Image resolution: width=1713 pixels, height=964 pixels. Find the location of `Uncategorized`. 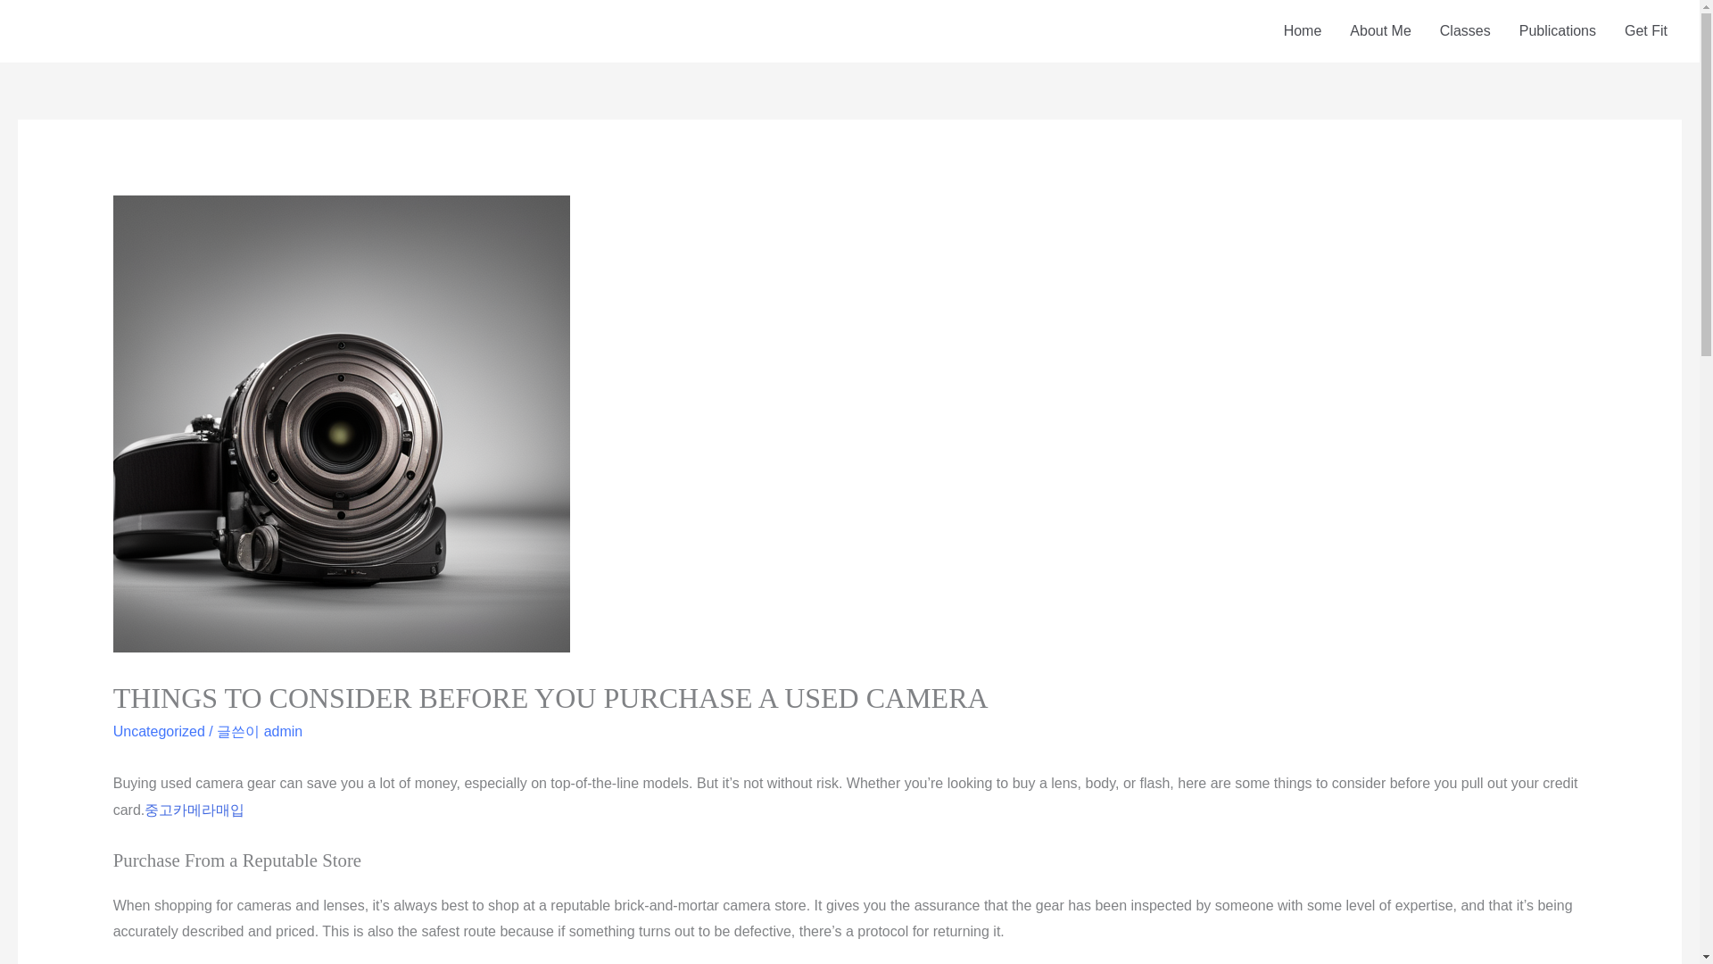

Uncategorized is located at coordinates (159, 732).